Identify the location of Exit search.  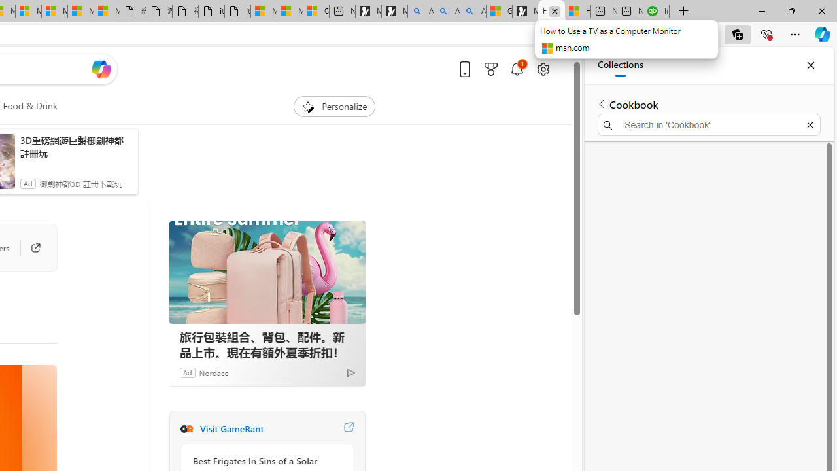
(810, 124).